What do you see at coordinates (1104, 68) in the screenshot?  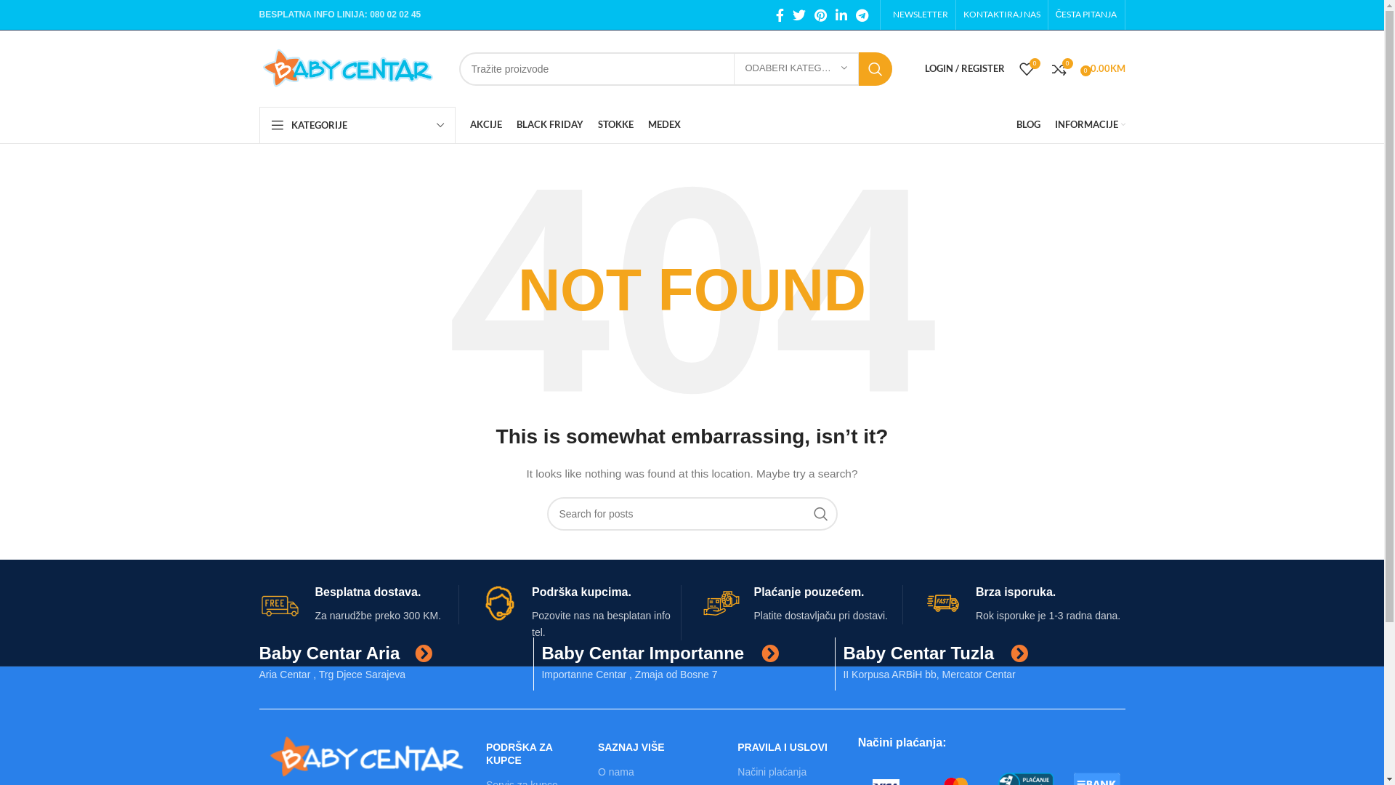 I see `0 stavke
0.00KM` at bounding box center [1104, 68].